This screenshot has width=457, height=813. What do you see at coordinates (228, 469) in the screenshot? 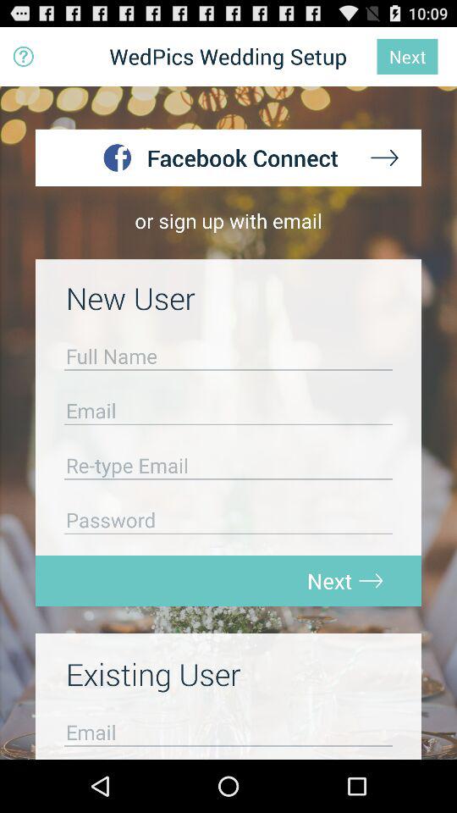
I see `go to the third textfield` at bounding box center [228, 469].